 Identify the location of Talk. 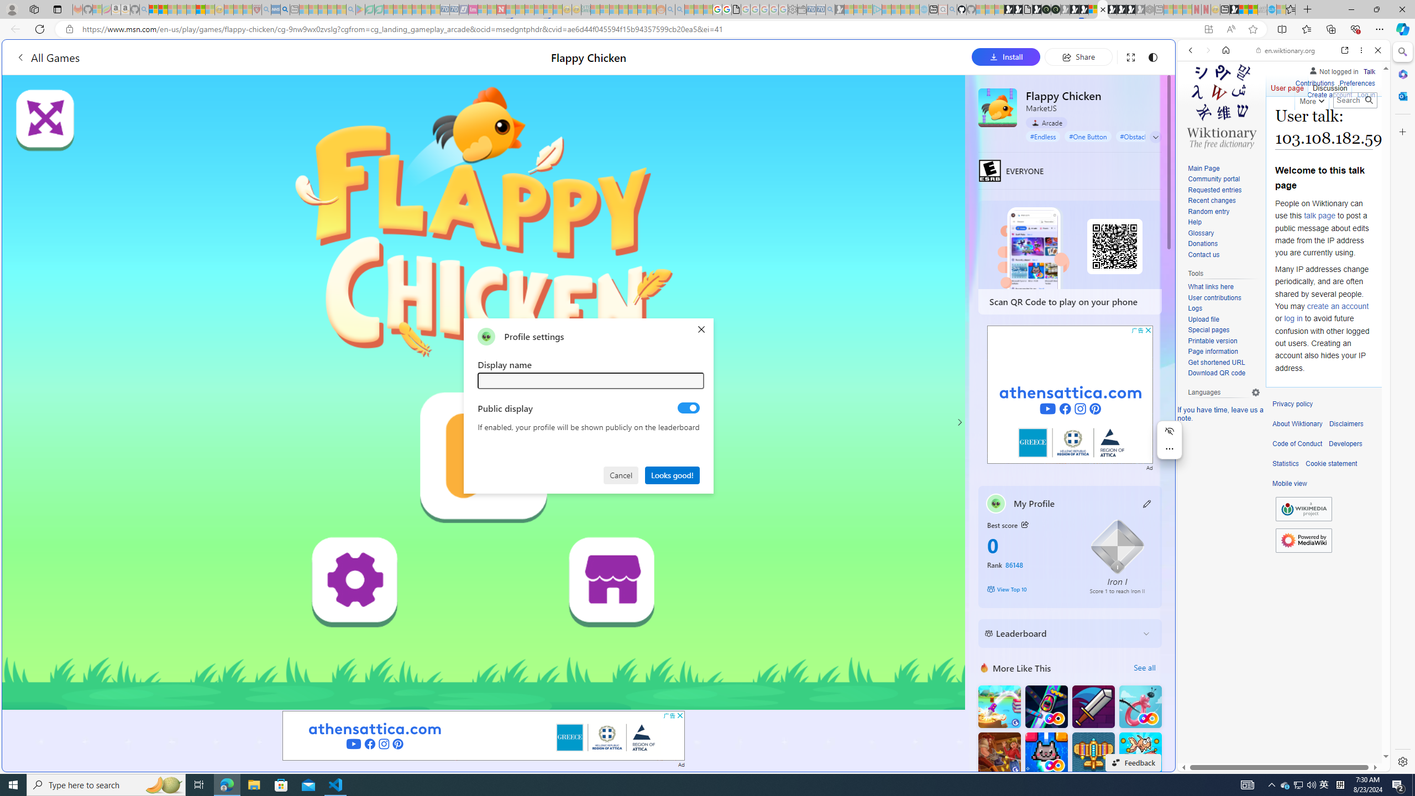
(1369, 71).